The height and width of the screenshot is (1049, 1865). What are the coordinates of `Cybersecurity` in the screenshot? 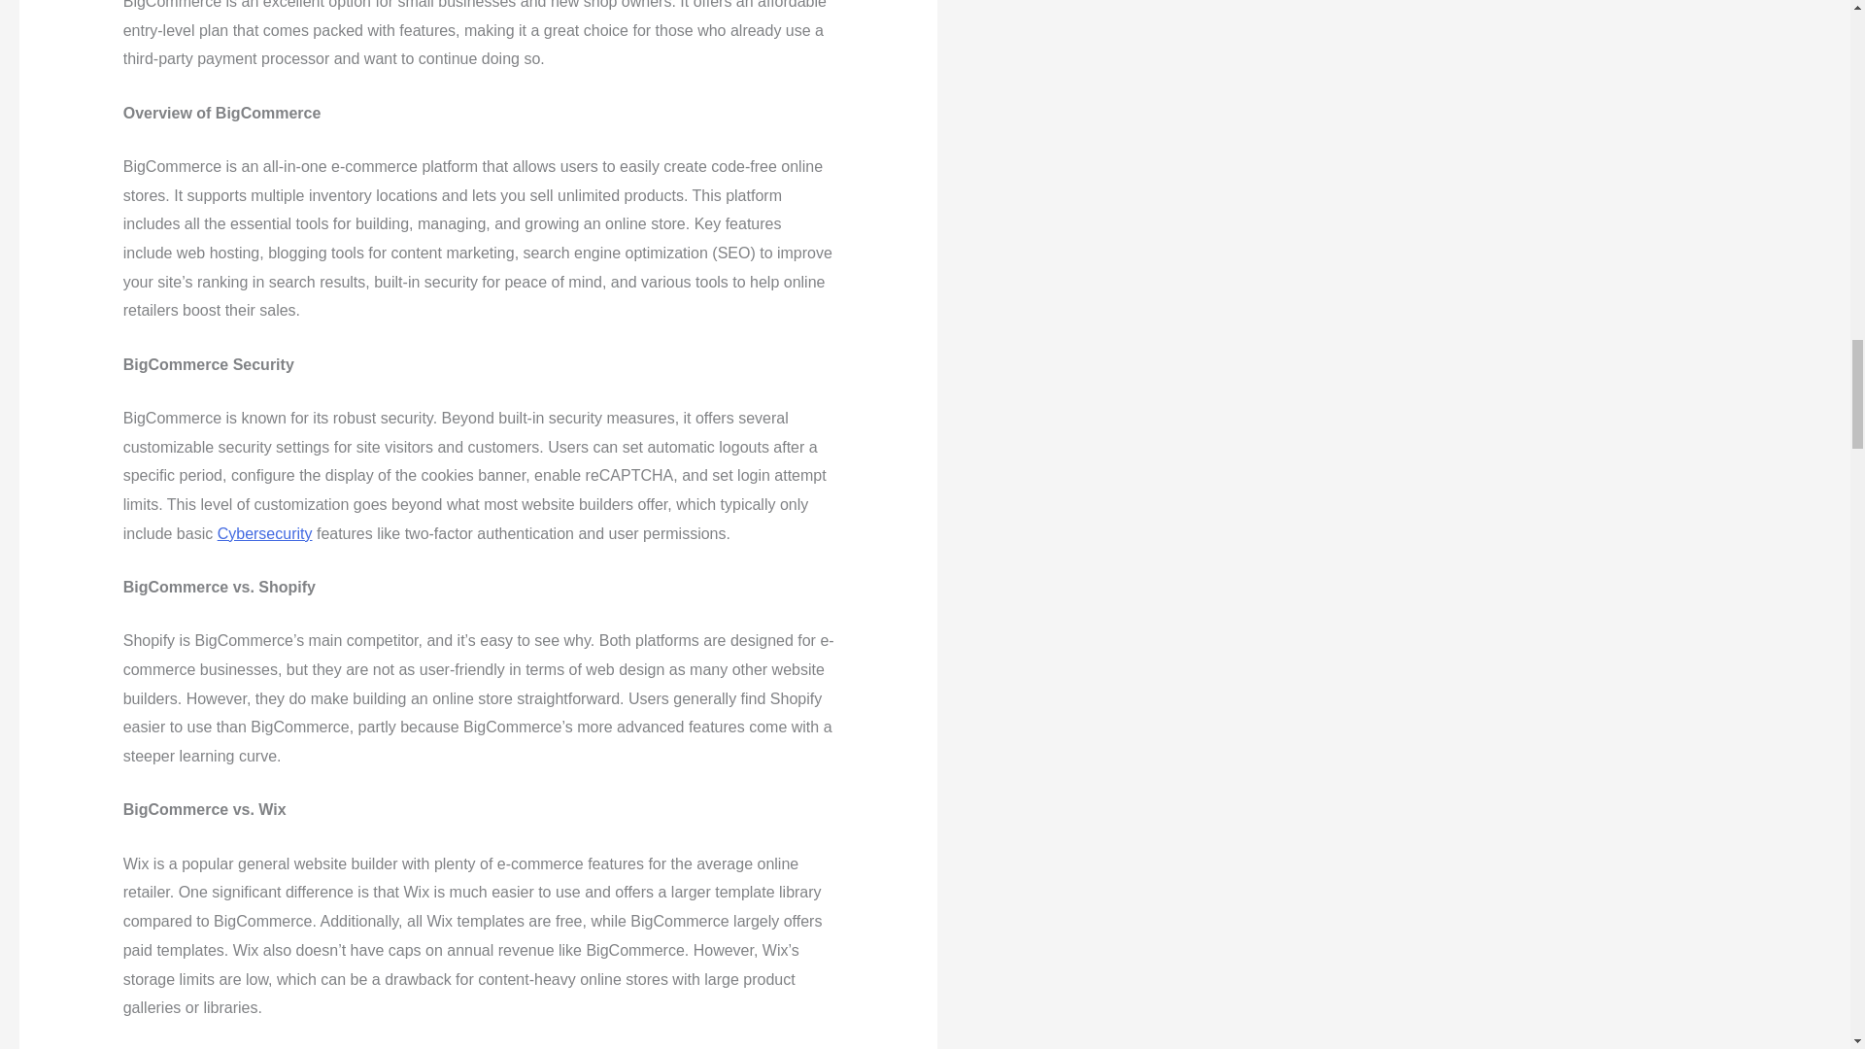 It's located at (265, 534).